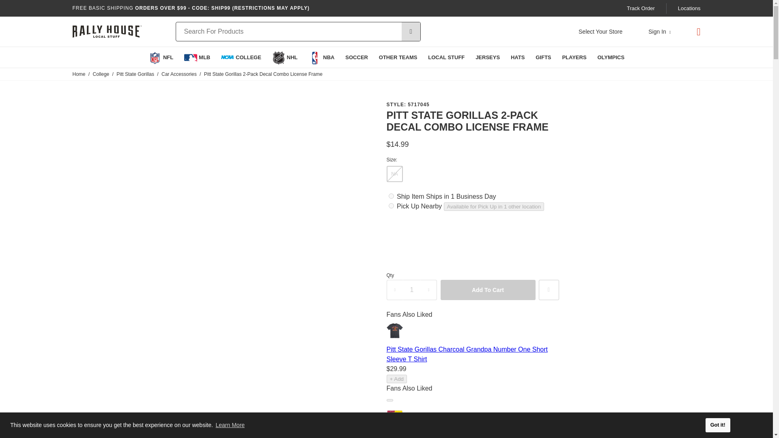 The height and width of the screenshot is (438, 779). I want to click on Search, so click(411, 32).